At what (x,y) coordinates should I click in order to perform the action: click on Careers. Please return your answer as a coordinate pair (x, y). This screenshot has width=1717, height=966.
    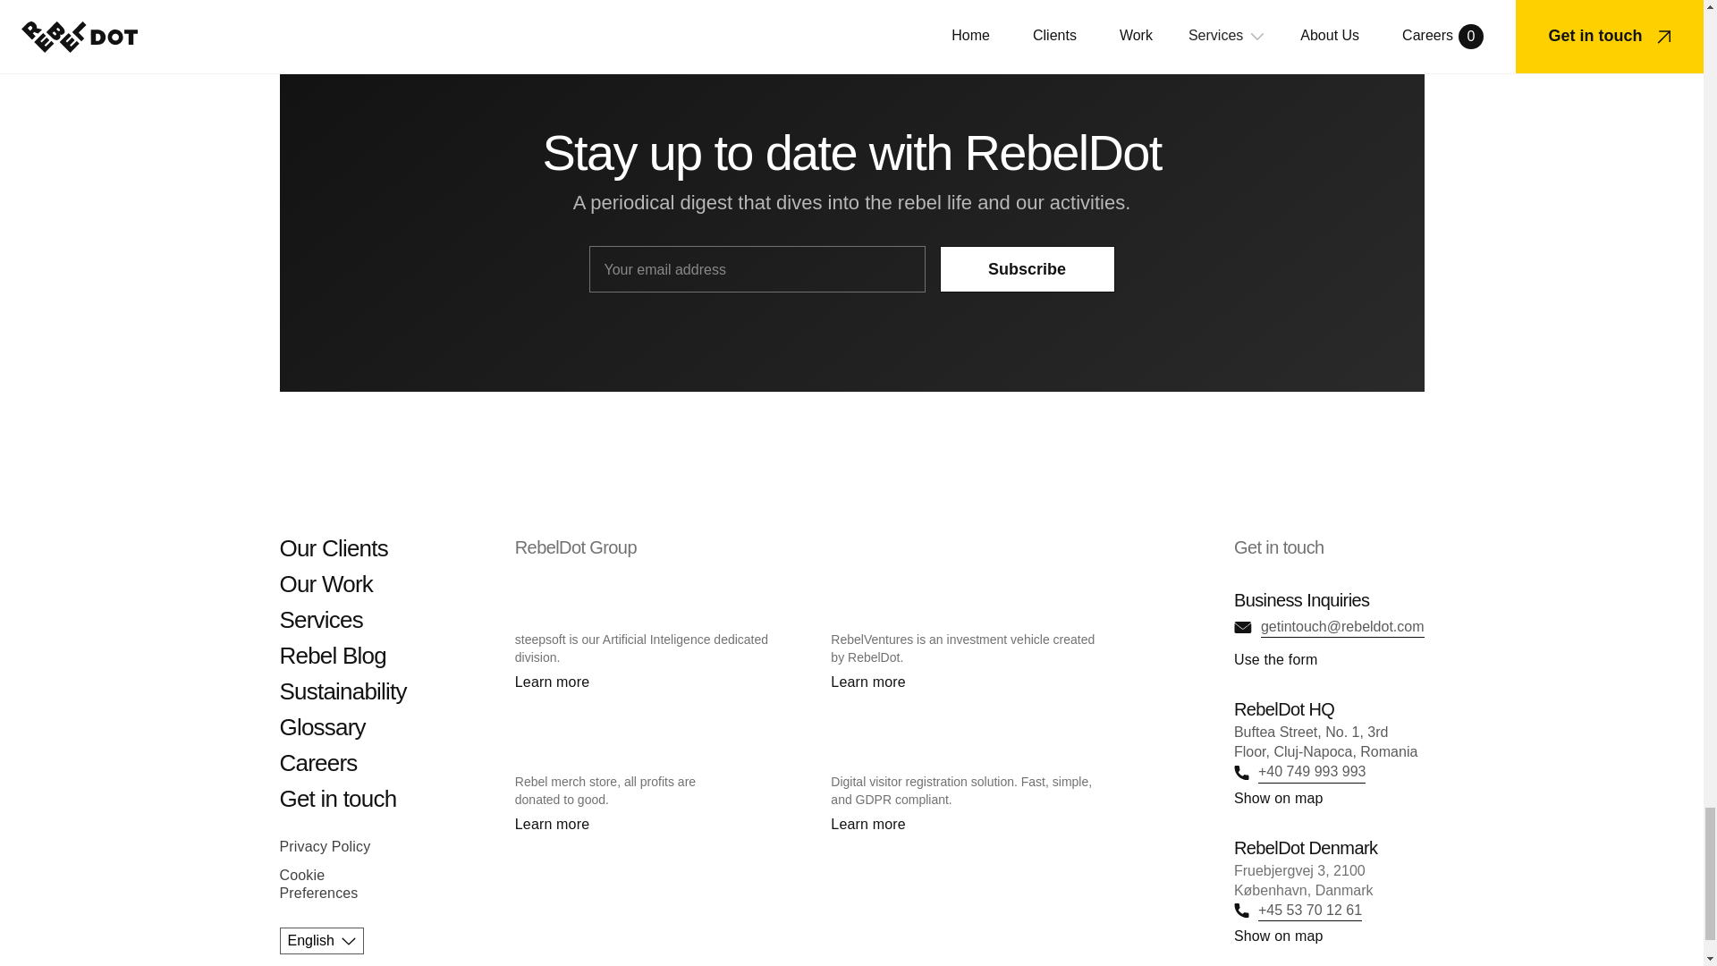
    Looking at the image, I should click on (342, 764).